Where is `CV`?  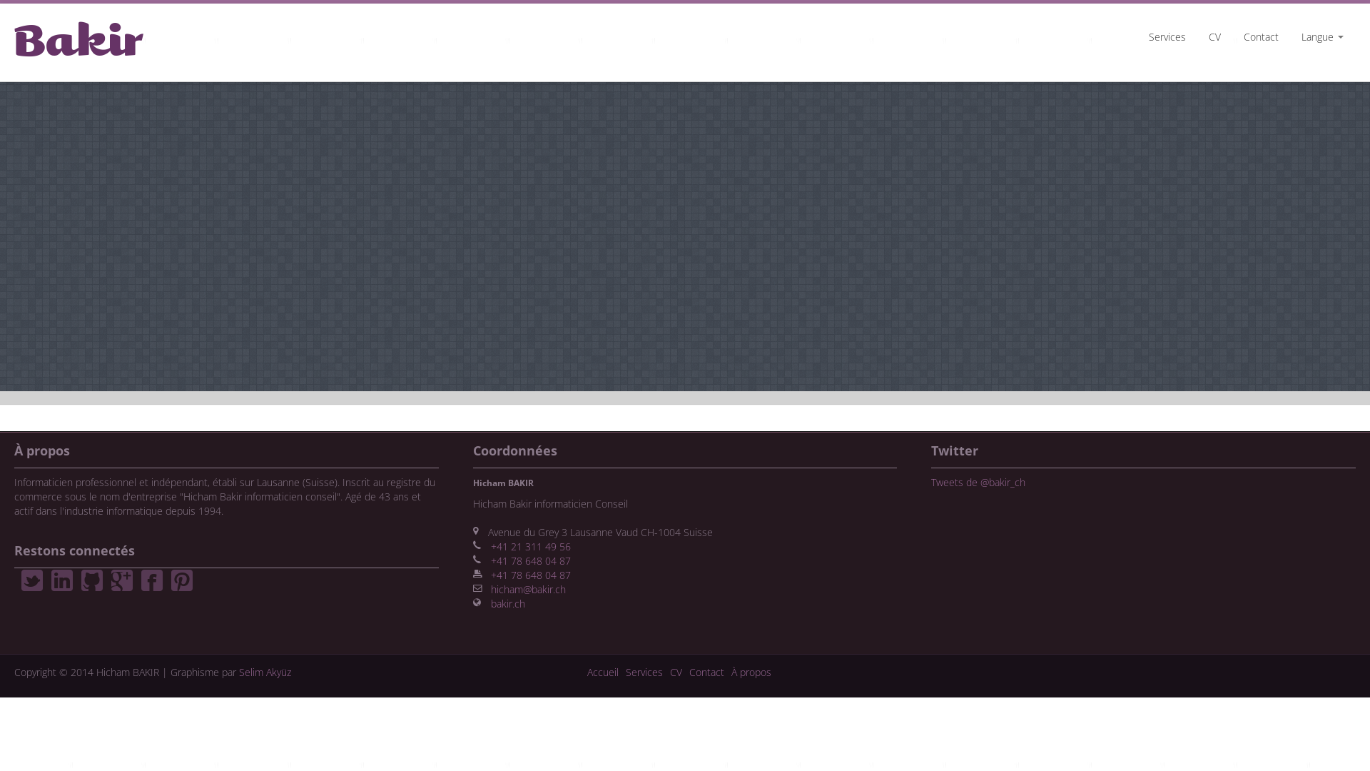
CV is located at coordinates (676, 672).